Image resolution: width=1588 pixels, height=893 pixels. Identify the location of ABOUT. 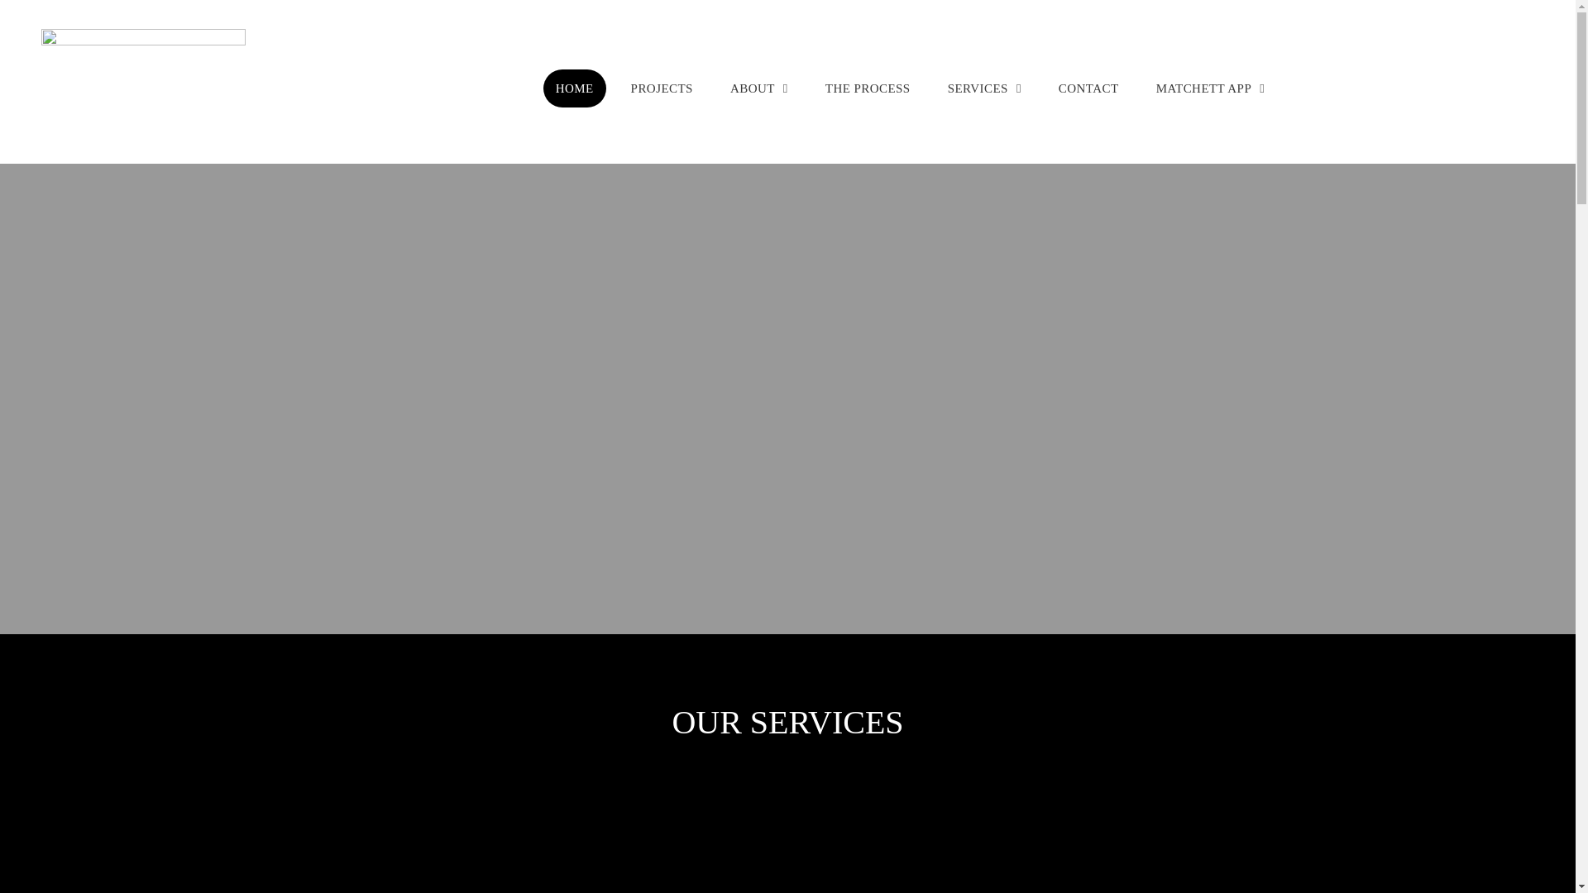
(759, 89).